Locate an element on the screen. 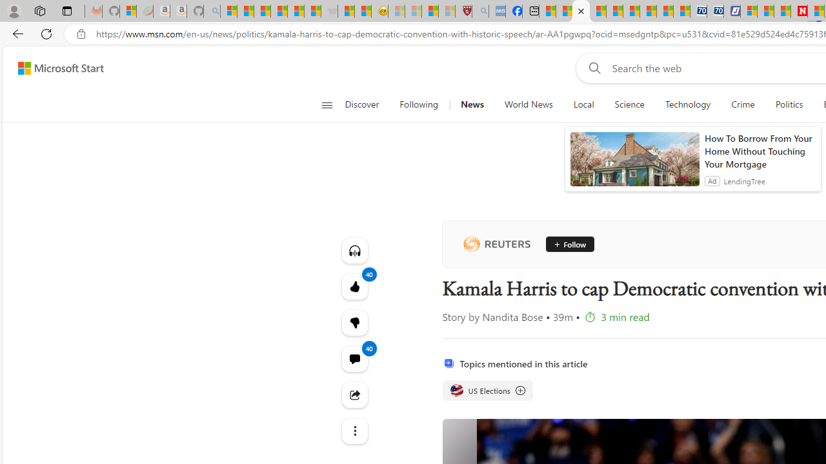 The image size is (826, 464). New Report Confirms 2023 Was Record Hot | Watch is located at coordinates (296, 12).